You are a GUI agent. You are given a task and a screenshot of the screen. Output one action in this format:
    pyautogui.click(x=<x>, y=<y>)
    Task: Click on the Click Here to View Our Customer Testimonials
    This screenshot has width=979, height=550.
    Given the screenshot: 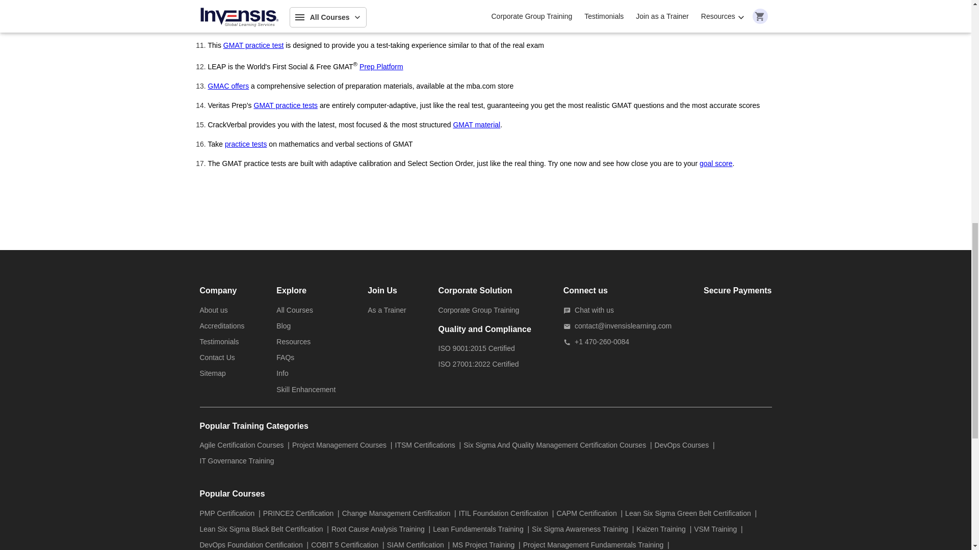 What is the action you would take?
    pyautogui.click(x=219, y=342)
    